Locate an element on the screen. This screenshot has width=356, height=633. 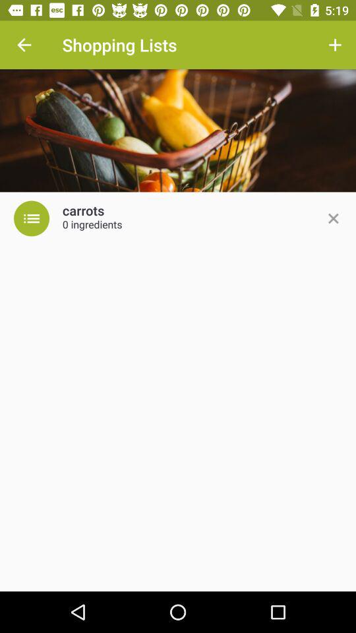
tap the item at the top left corner is located at coordinates (24, 45).